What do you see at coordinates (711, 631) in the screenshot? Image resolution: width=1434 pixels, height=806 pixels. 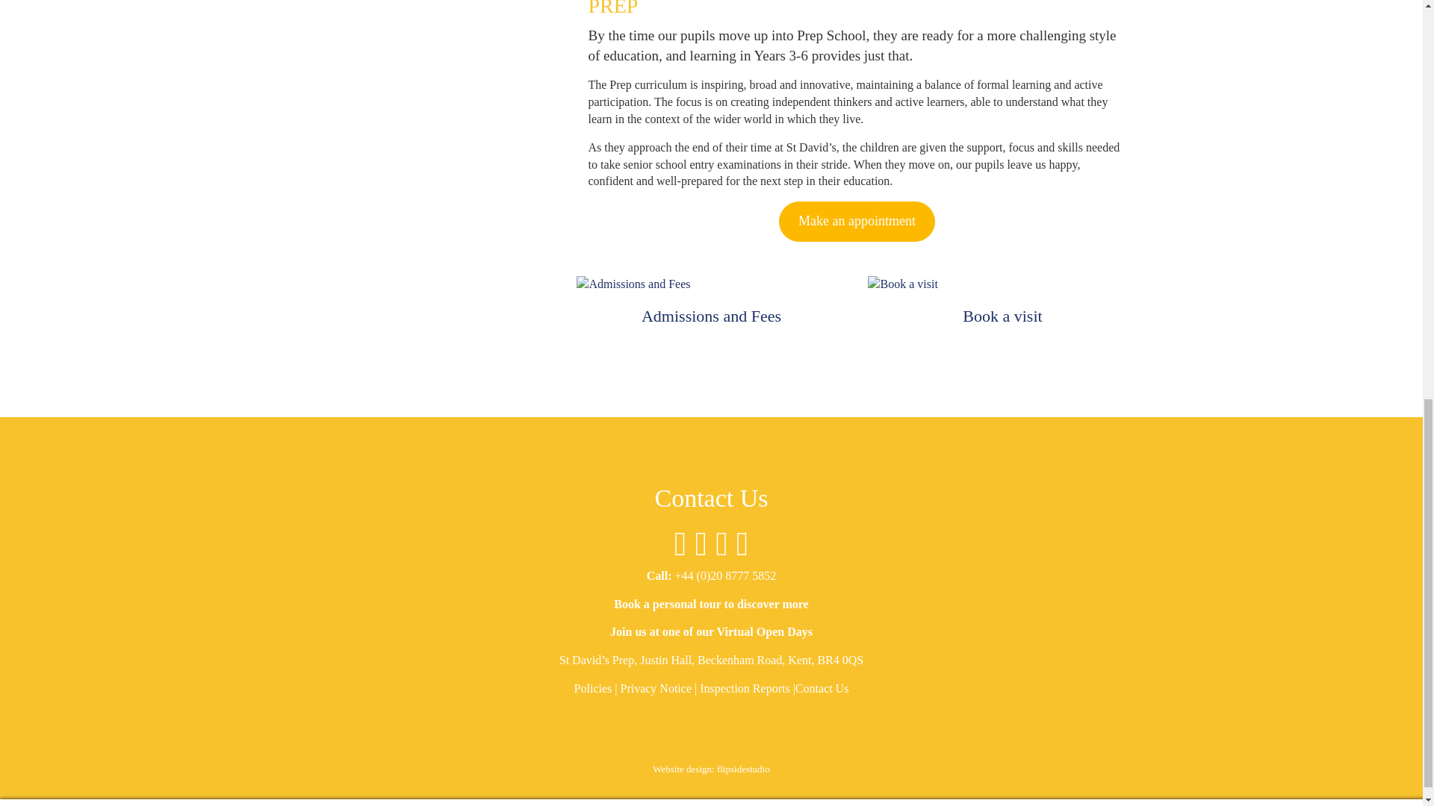 I see `Join us at one of our Virtual Open Days` at bounding box center [711, 631].